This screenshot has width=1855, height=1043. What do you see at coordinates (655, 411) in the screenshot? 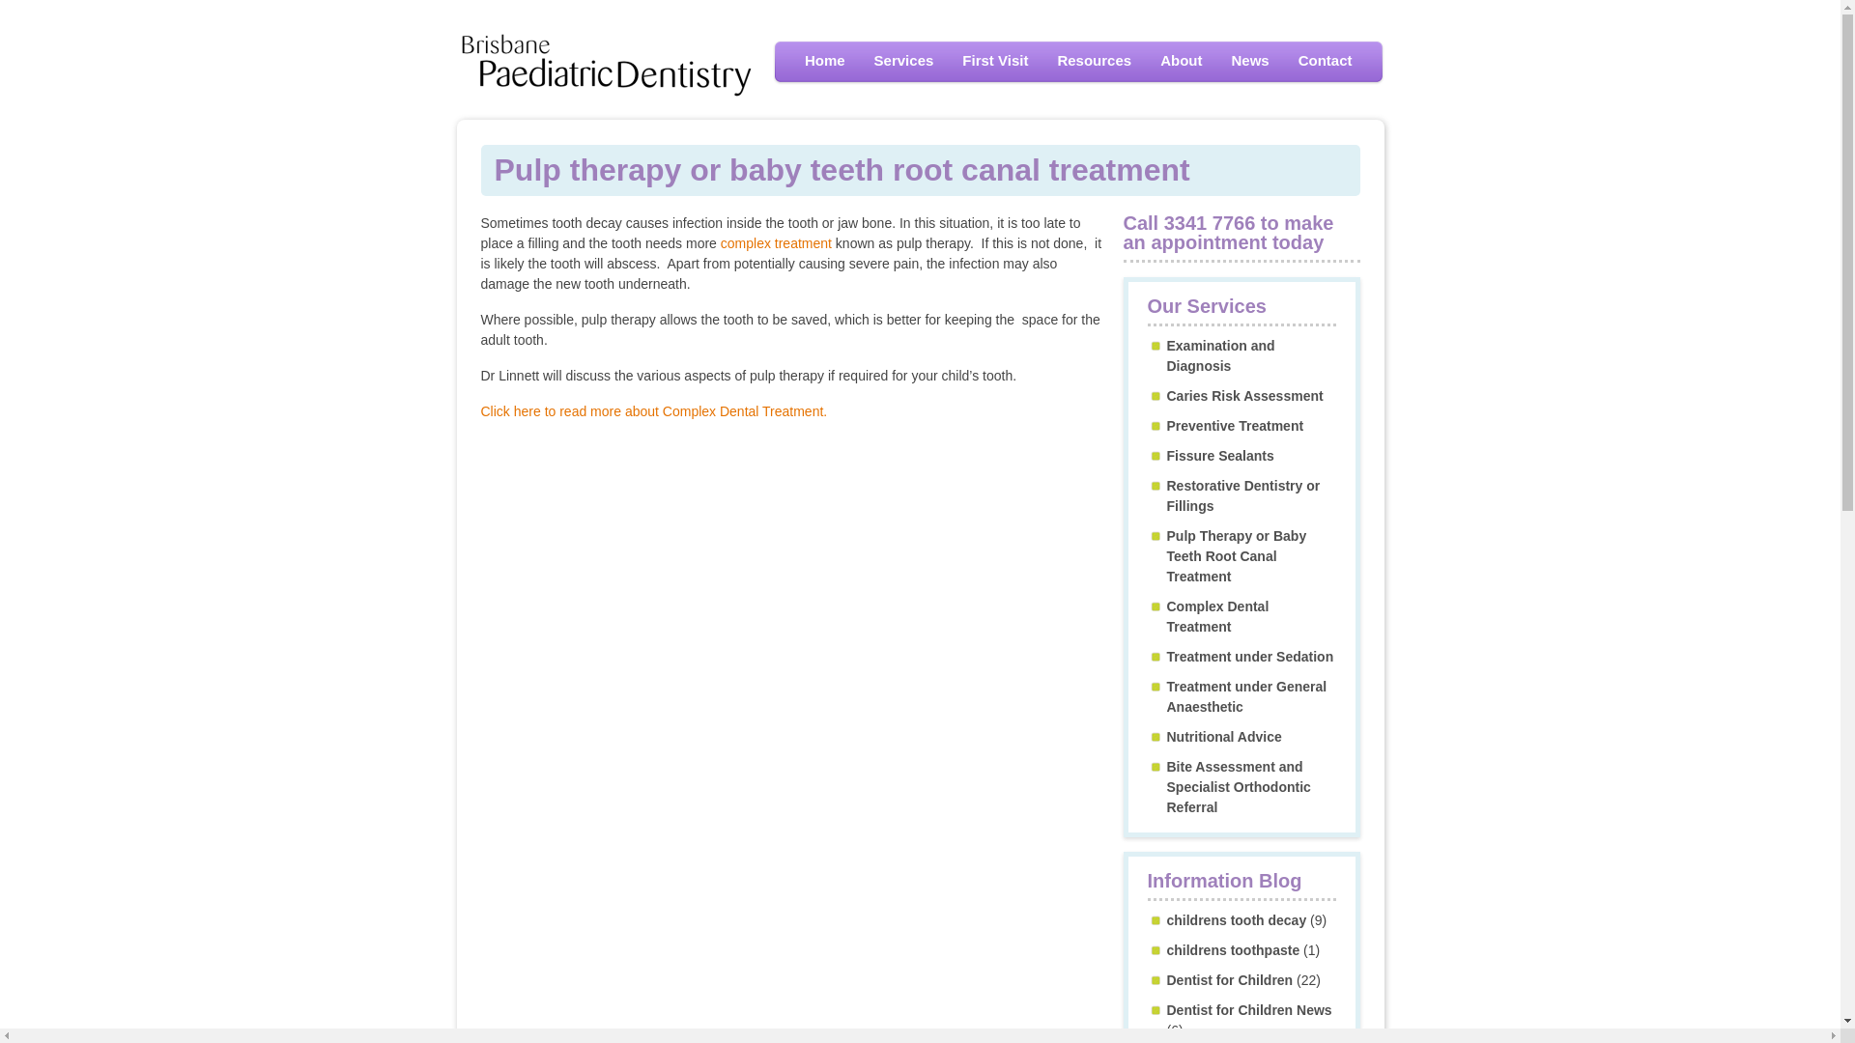
I see `Click here to read more about Complex Dental Treatment.` at bounding box center [655, 411].